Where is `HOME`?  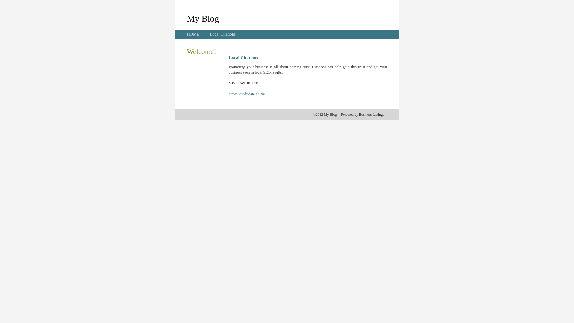 HOME is located at coordinates (193, 34).